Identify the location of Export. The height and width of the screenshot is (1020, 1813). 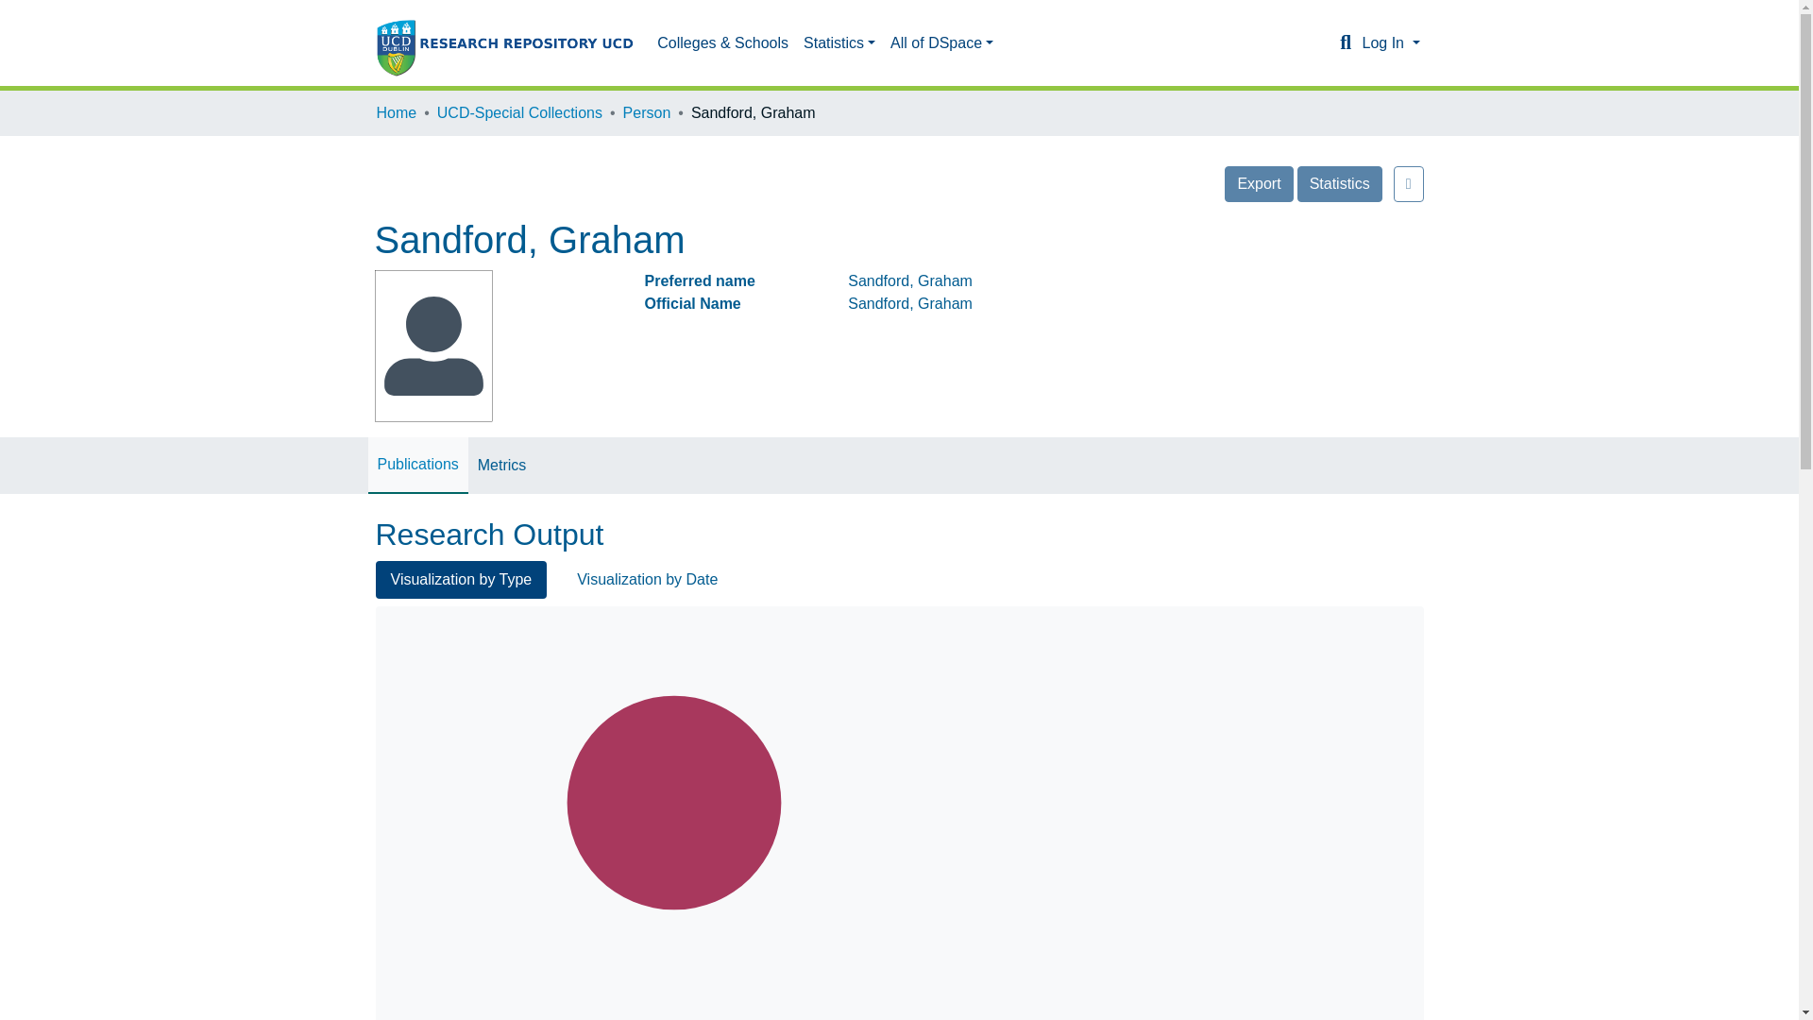
(1258, 183).